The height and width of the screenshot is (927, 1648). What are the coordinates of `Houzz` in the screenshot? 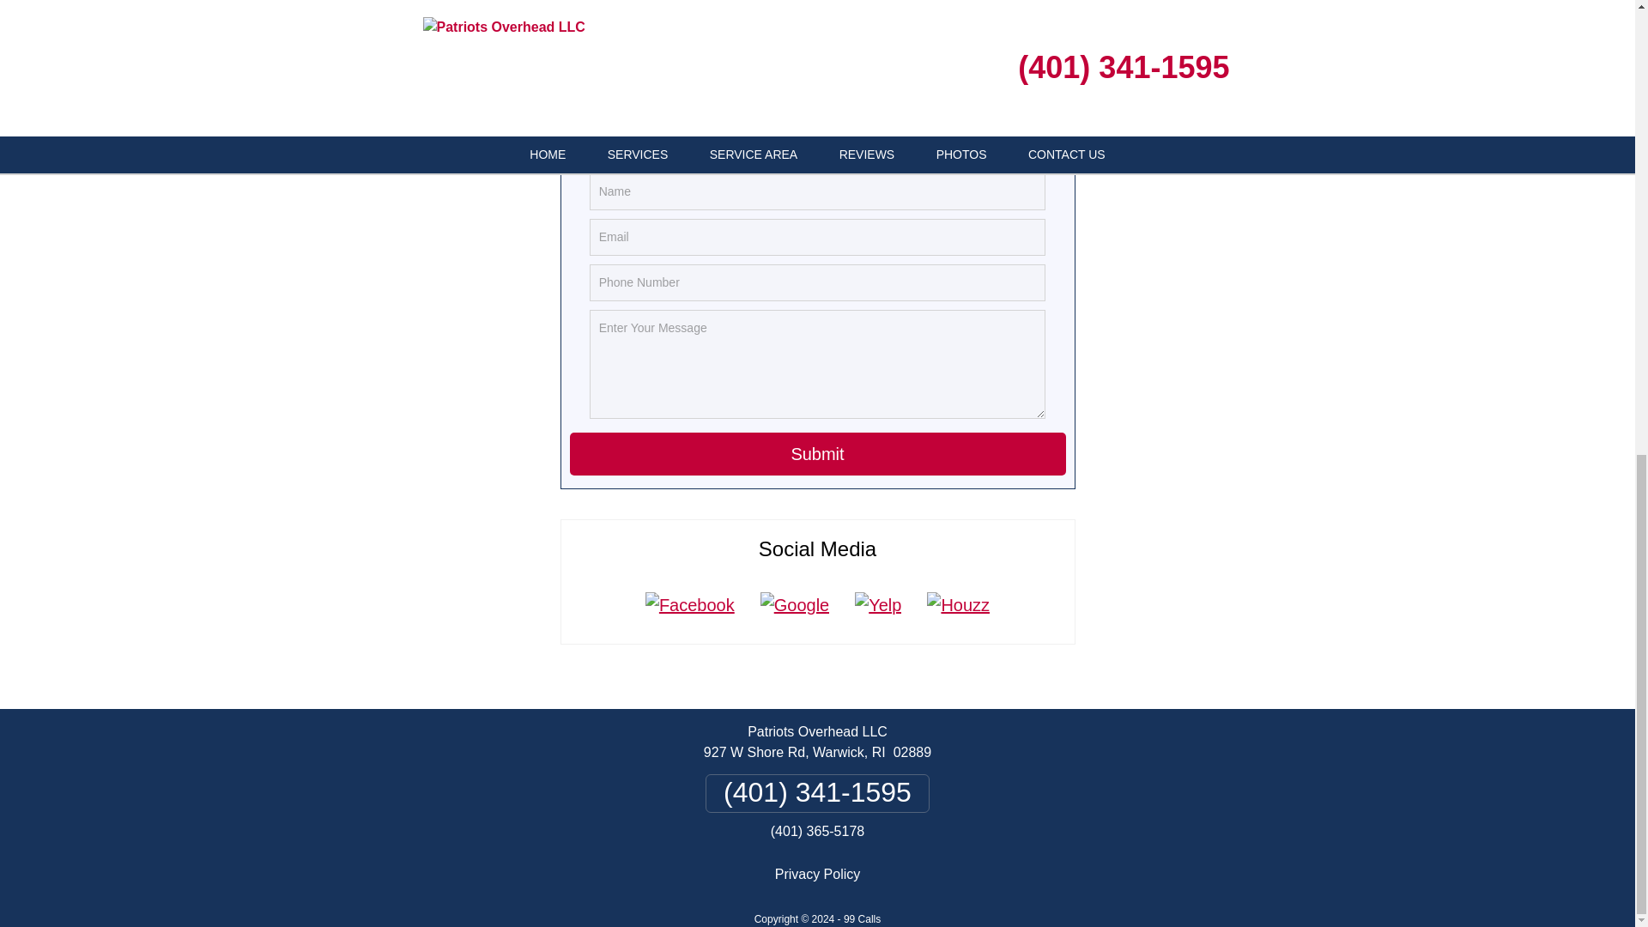 It's located at (958, 605).